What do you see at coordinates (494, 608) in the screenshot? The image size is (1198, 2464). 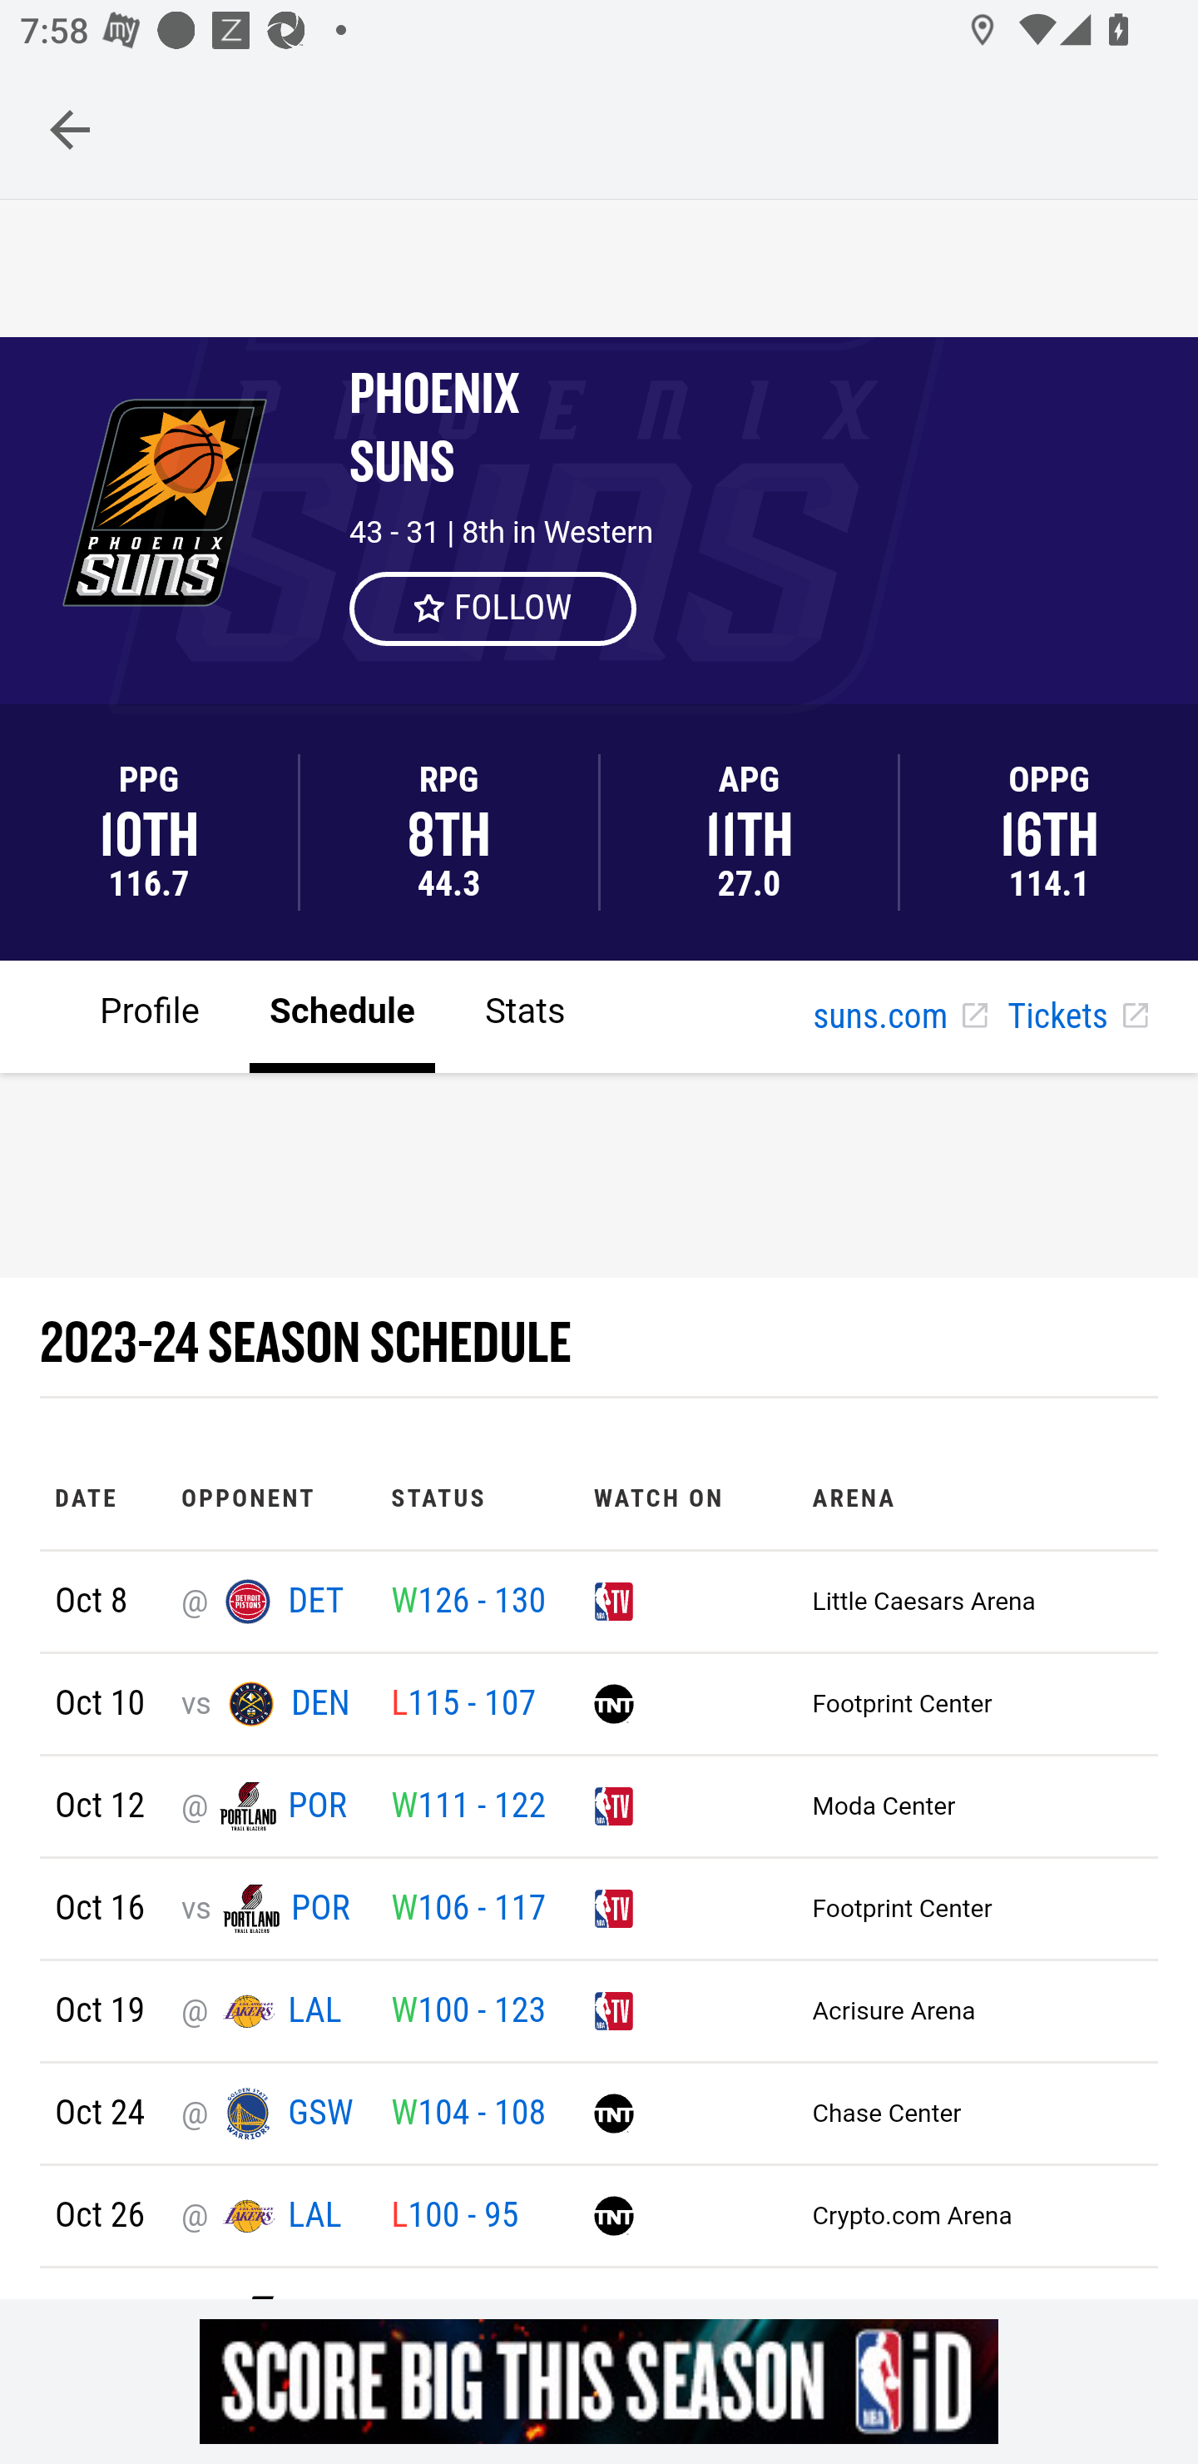 I see `FOLLOW` at bounding box center [494, 608].